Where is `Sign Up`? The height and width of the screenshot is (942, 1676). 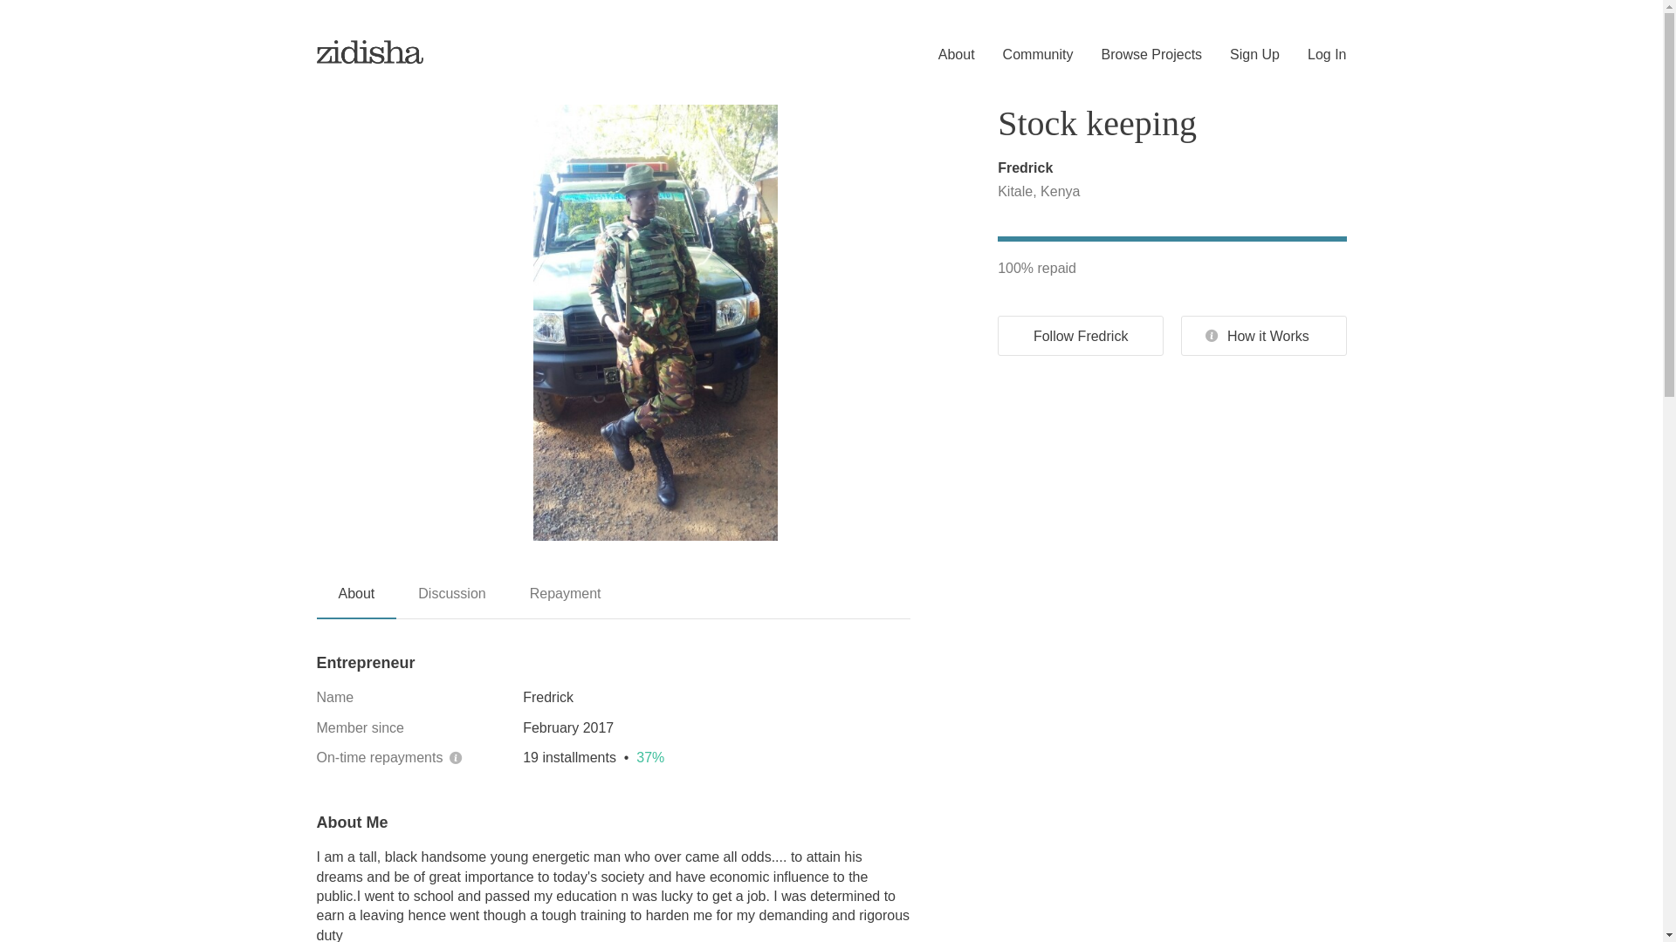
Sign Up is located at coordinates (1240, 55).